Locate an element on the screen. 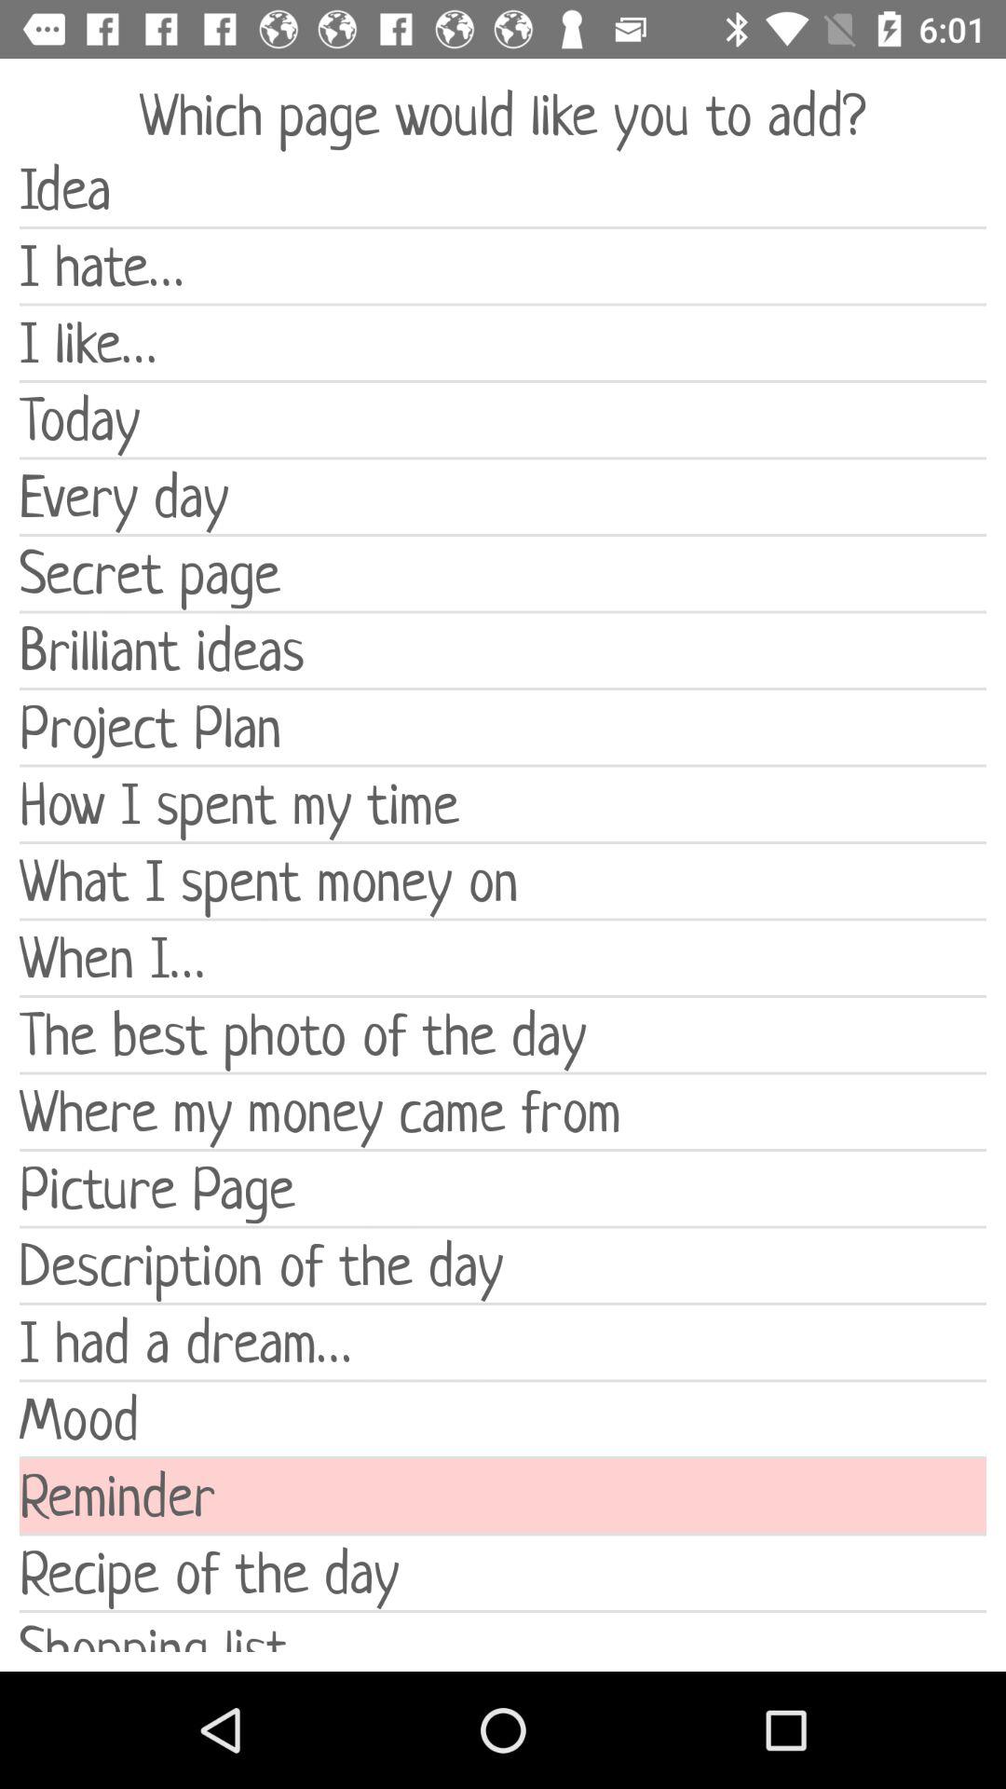 Image resolution: width=1006 pixels, height=1789 pixels. flip until secret page icon is located at coordinates (503, 574).